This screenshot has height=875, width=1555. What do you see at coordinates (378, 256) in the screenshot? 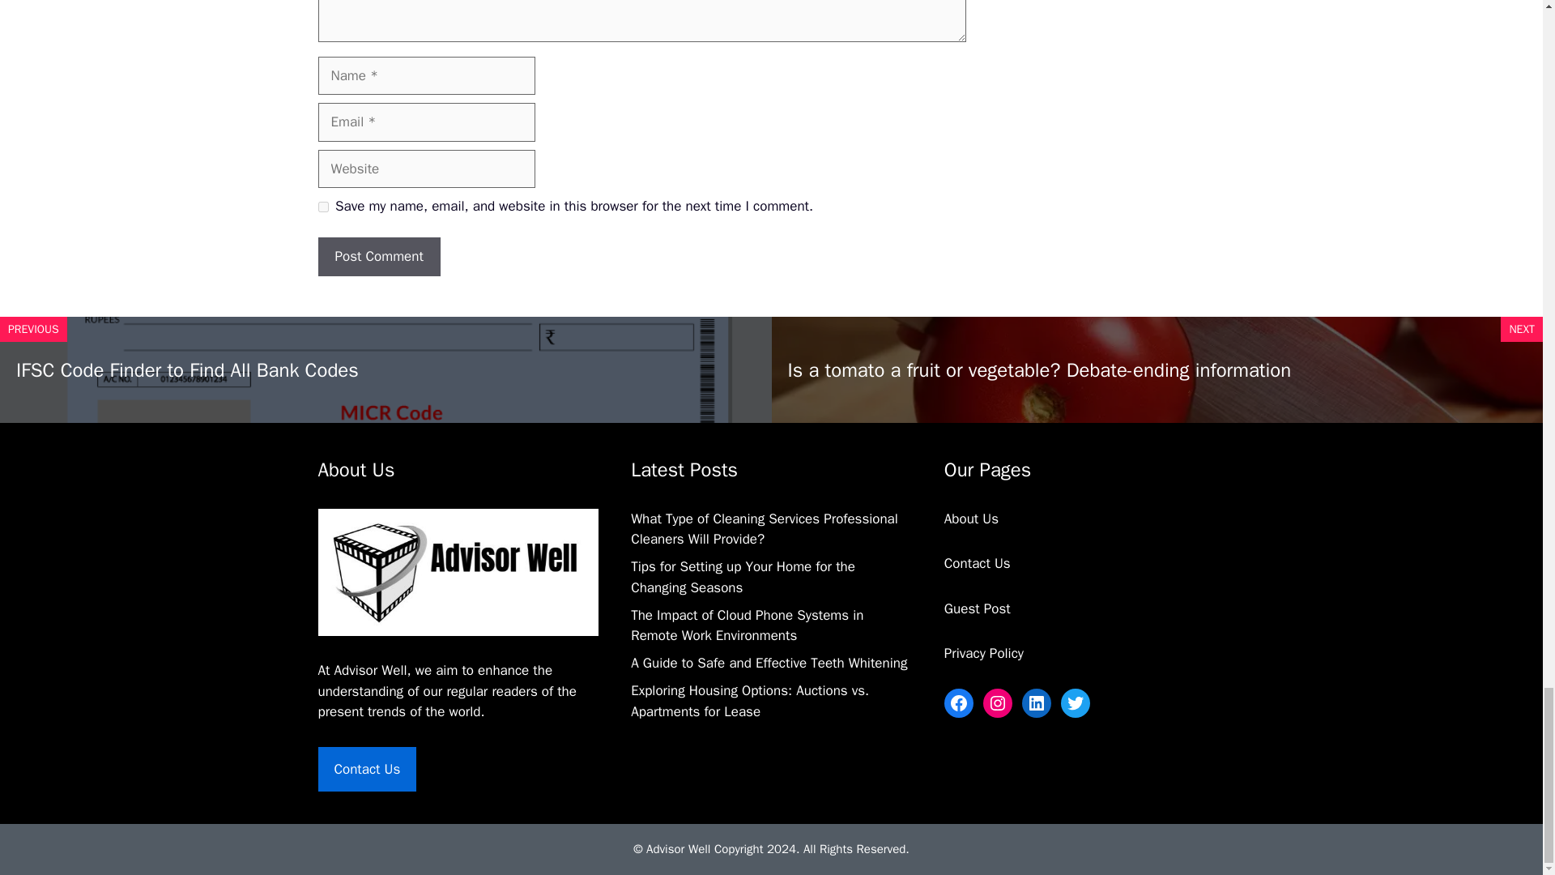
I see `Post Comment` at bounding box center [378, 256].